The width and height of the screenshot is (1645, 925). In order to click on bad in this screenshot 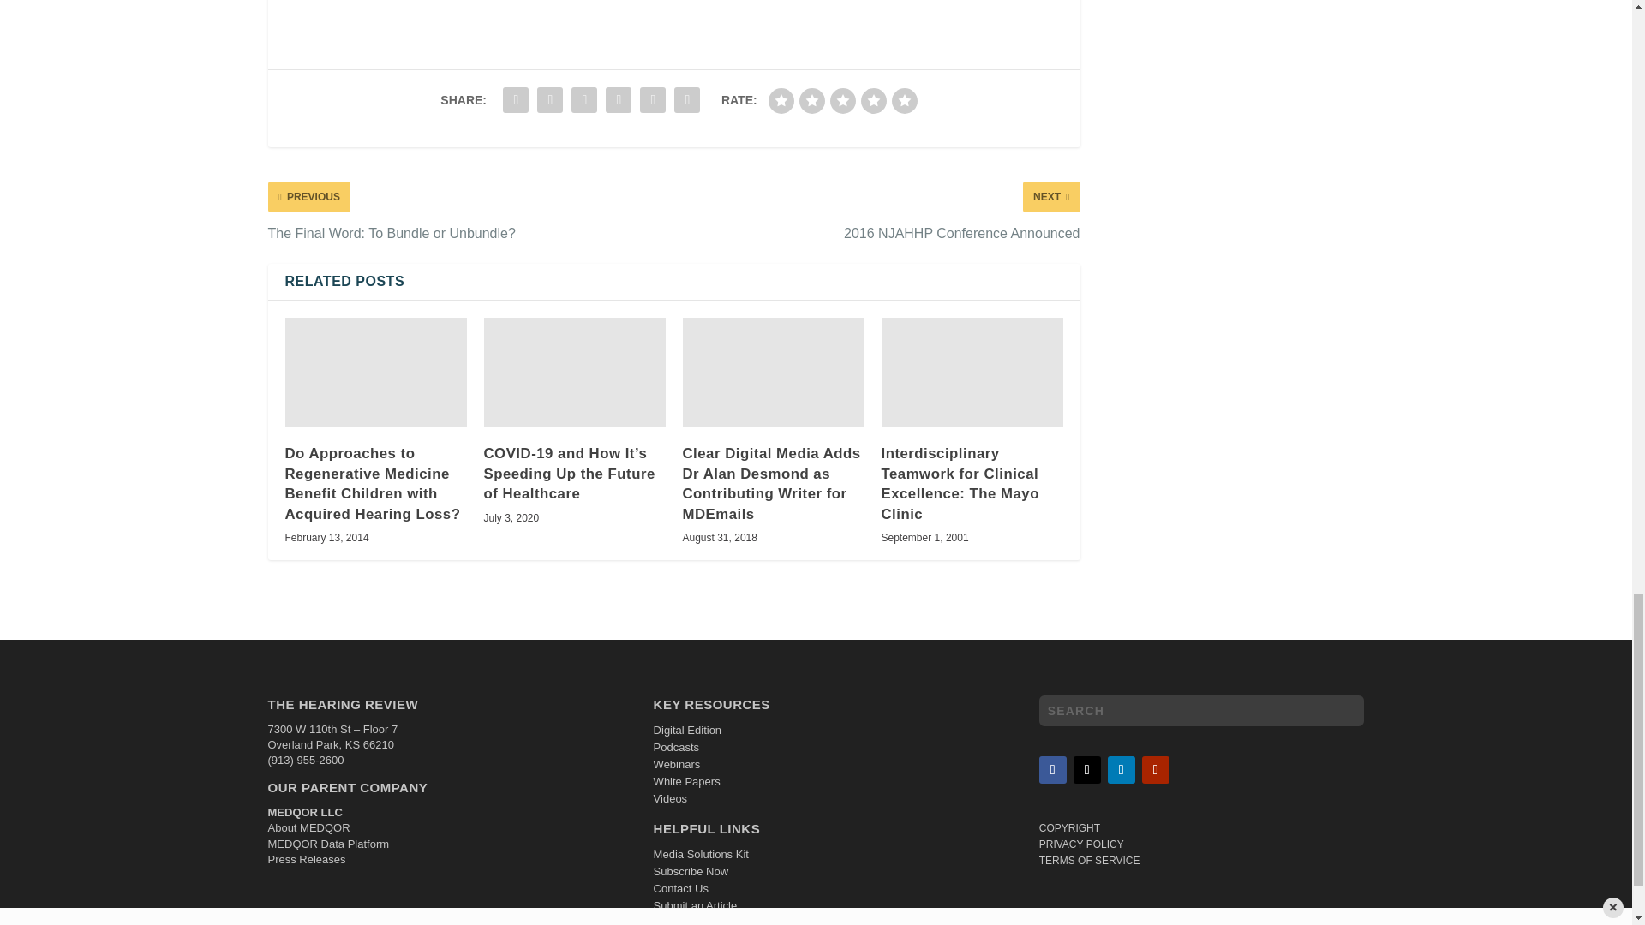, I will do `click(781, 100)`.